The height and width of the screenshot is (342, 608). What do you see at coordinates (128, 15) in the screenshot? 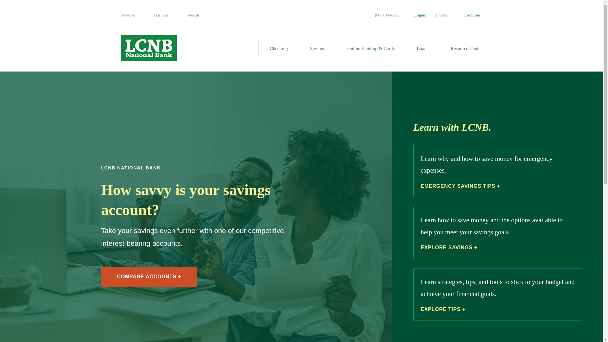
I see `Personal` at bounding box center [128, 15].